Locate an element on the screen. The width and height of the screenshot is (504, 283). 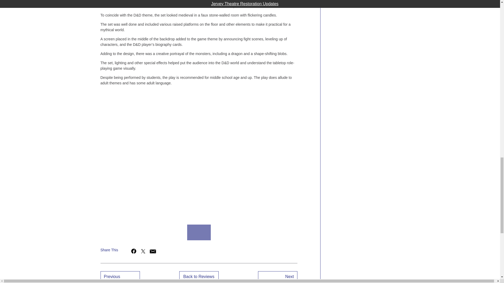
8Y6A0704 is located at coordinates (225, 232).